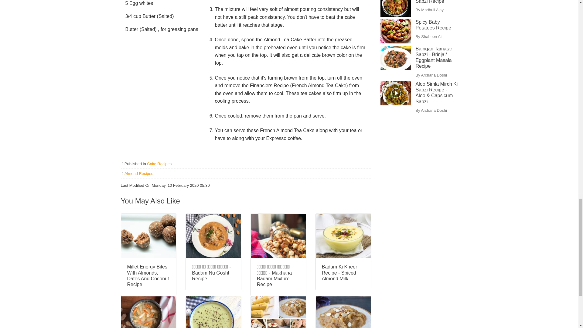  Describe the element at coordinates (159, 164) in the screenshot. I see `Cake Recipes` at that location.